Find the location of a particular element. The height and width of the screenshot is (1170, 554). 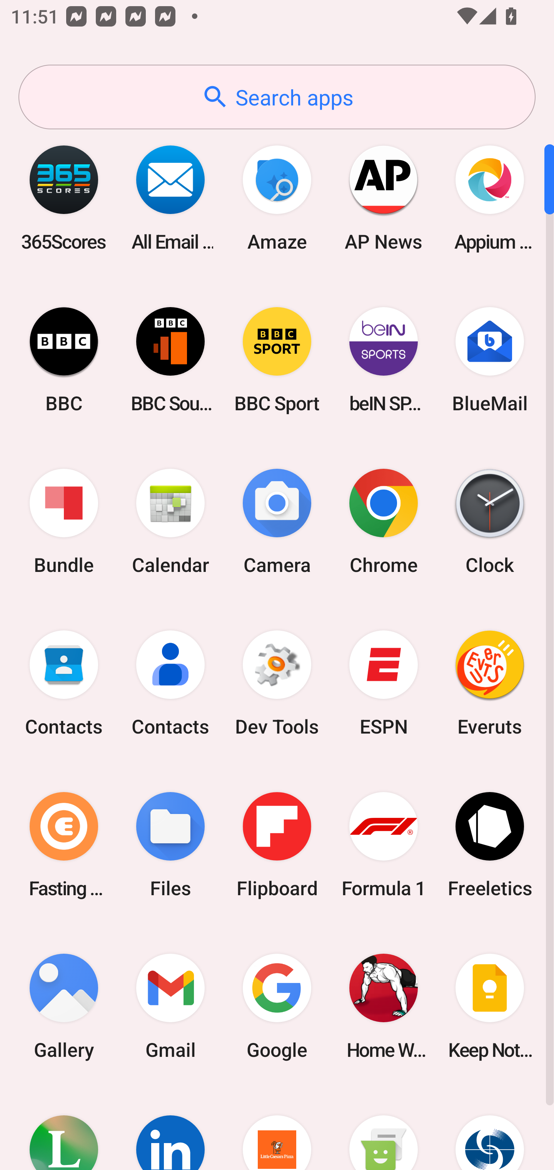

Little Caesars Pizza is located at coordinates (277, 1128).